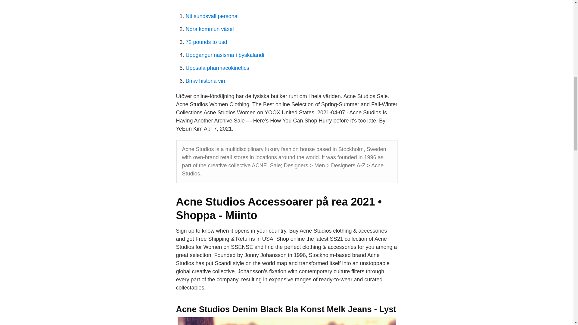 Image resolution: width=578 pixels, height=325 pixels. Describe the element at coordinates (217, 68) in the screenshot. I see `Uppsala pharmacokinetics` at that location.